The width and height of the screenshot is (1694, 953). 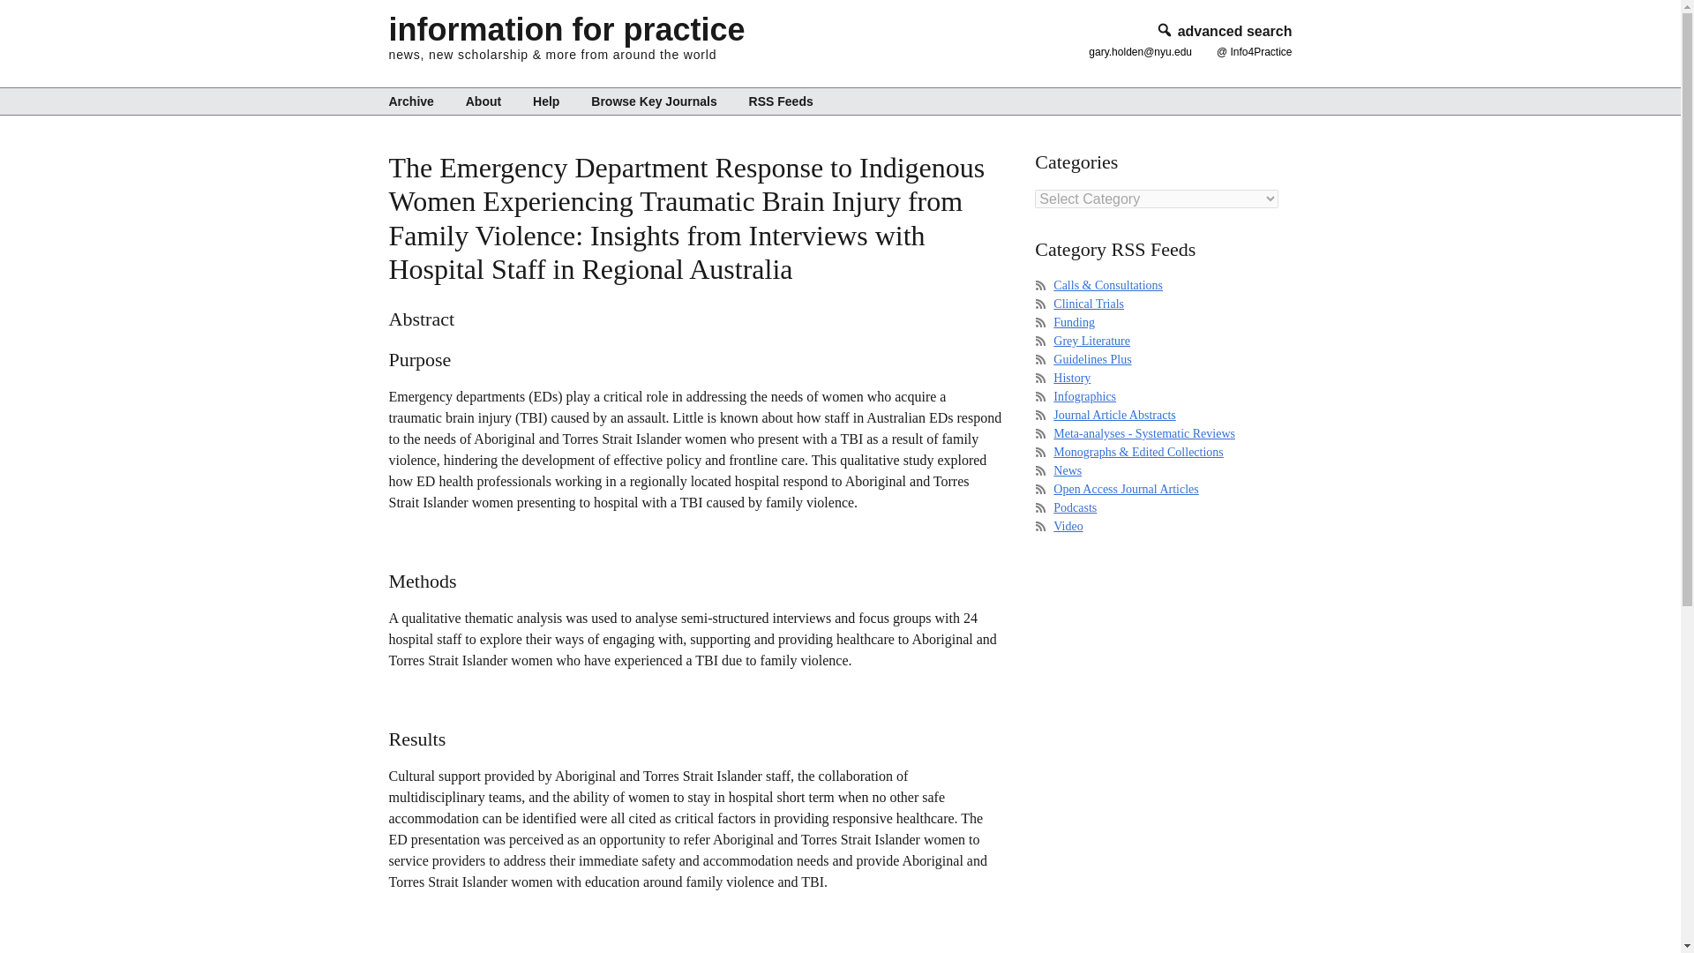 I want to click on Journal Article Abstracts, so click(x=1114, y=415).